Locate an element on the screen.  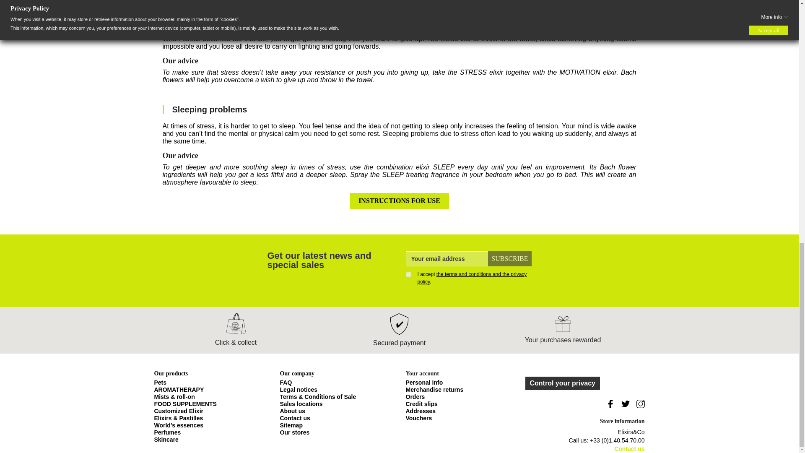
Use our form to contact us is located at coordinates (295, 418).